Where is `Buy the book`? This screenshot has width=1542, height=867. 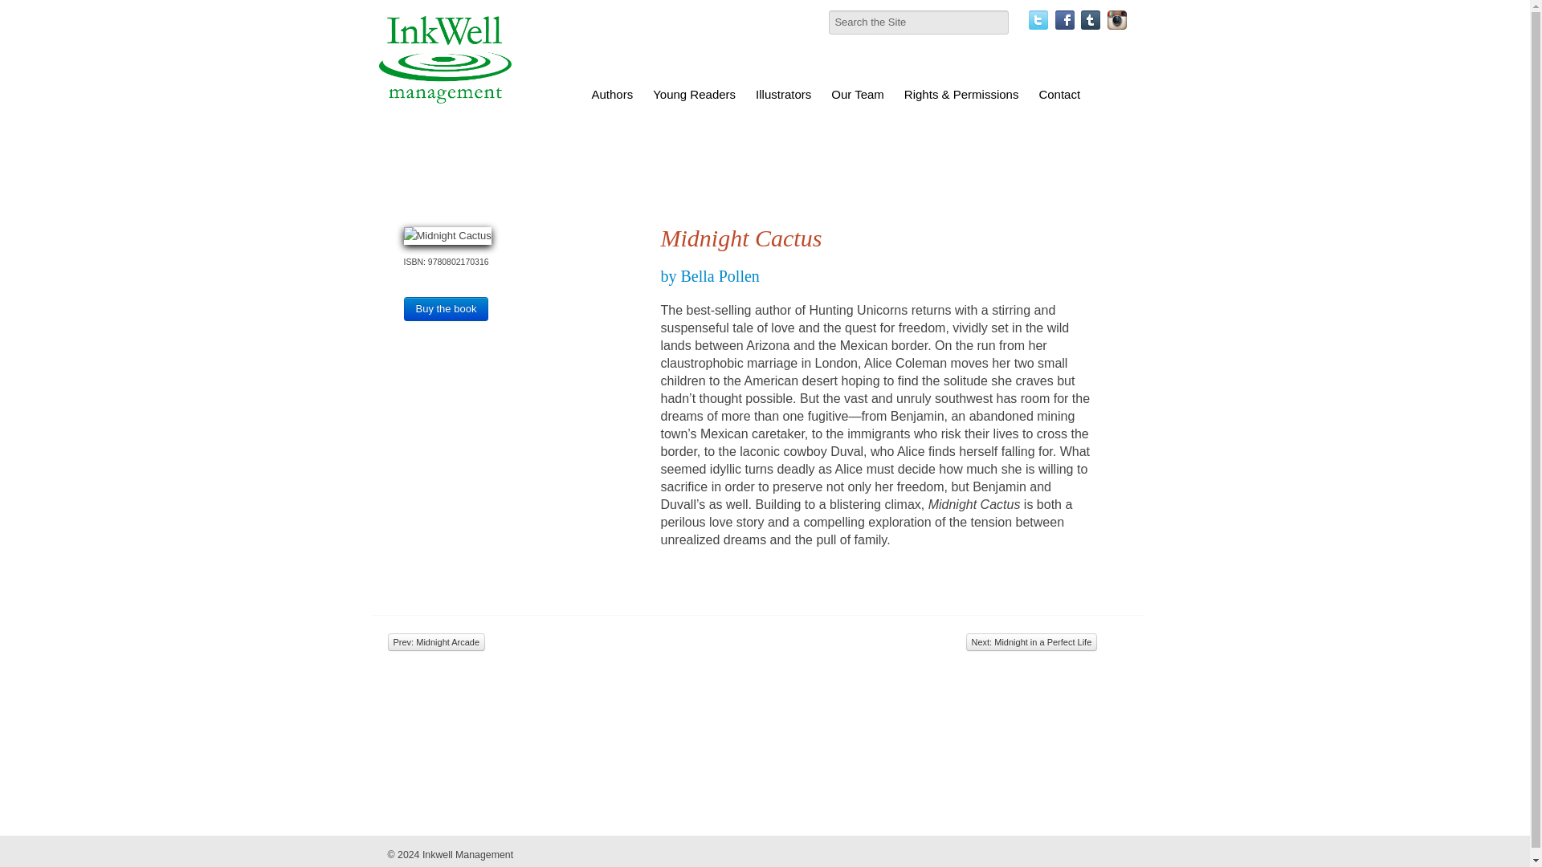
Buy the book is located at coordinates (445, 308).